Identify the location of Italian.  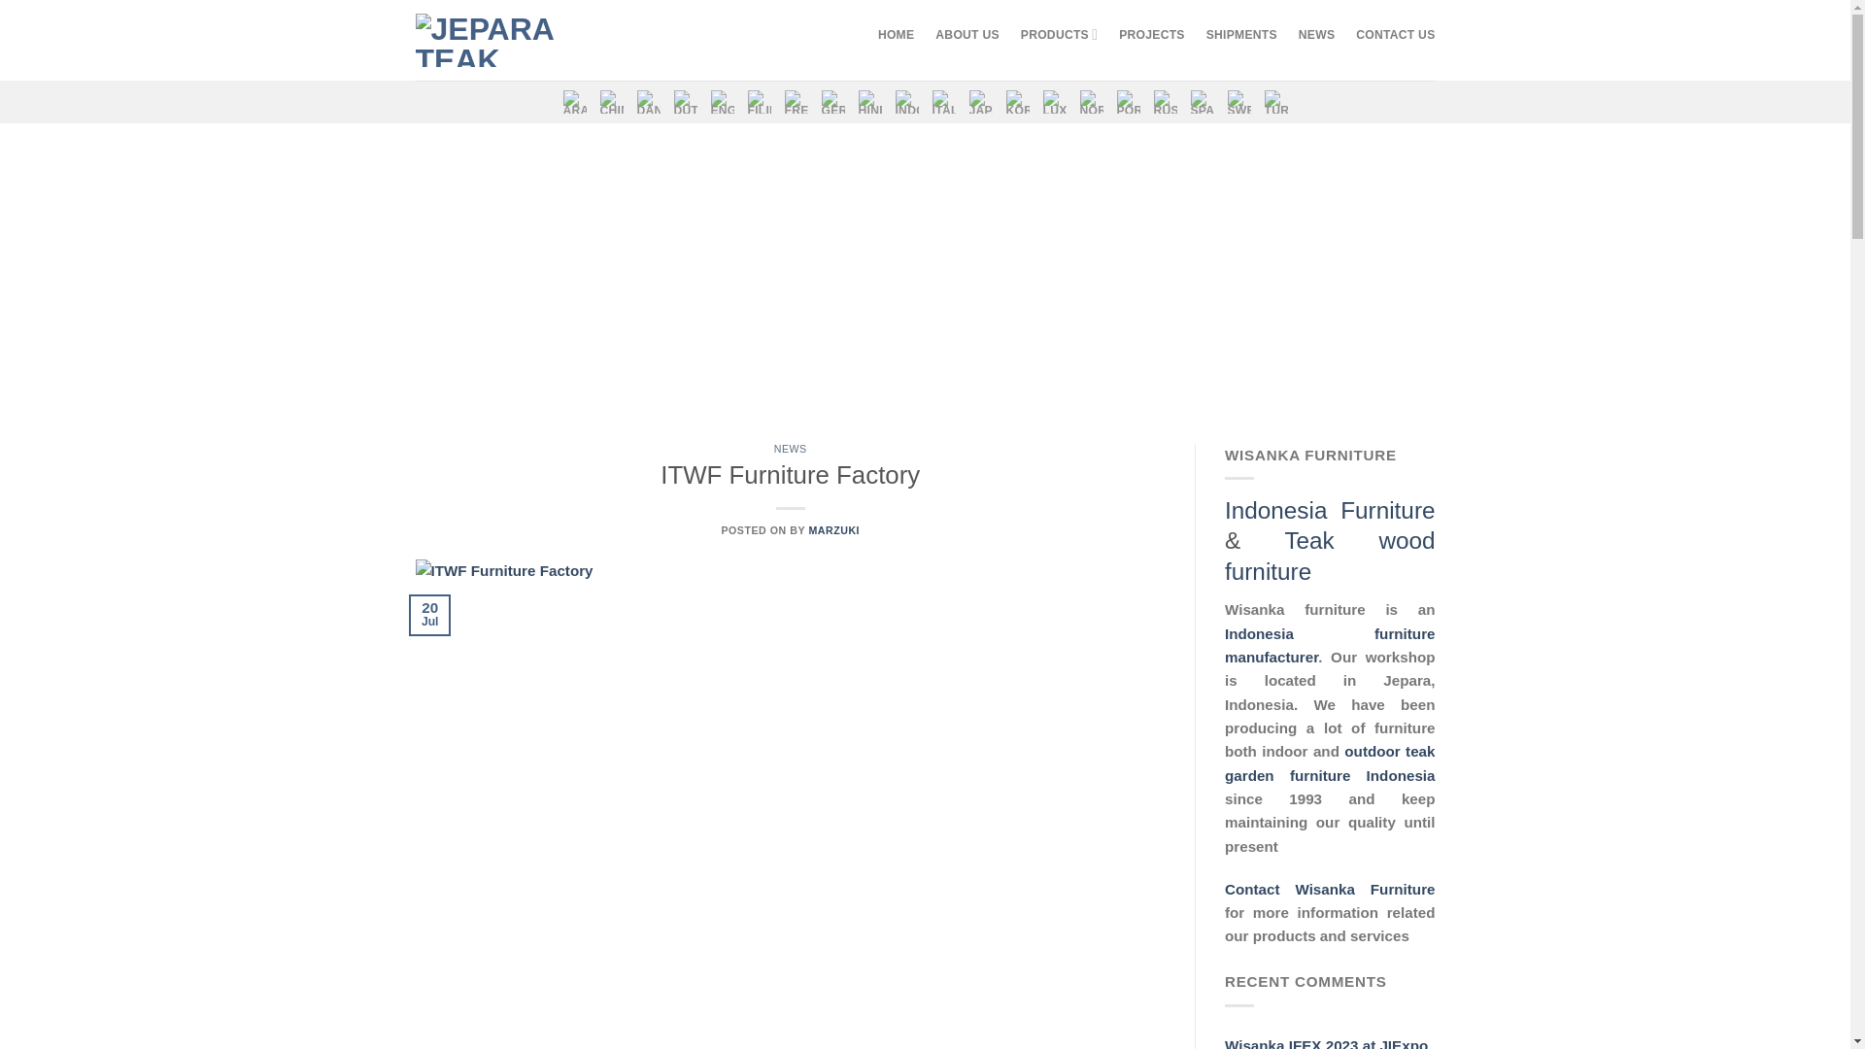
(944, 102).